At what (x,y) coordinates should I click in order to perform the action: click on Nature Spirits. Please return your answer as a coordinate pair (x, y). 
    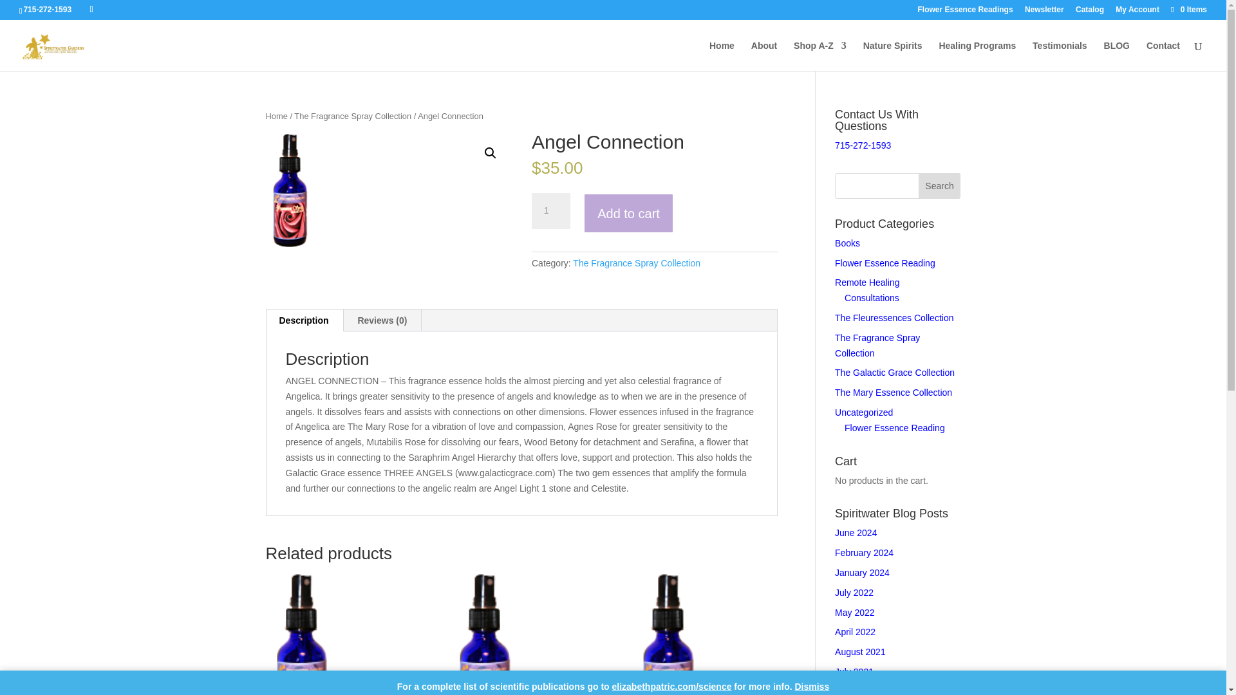
    Looking at the image, I should click on (892, 56).